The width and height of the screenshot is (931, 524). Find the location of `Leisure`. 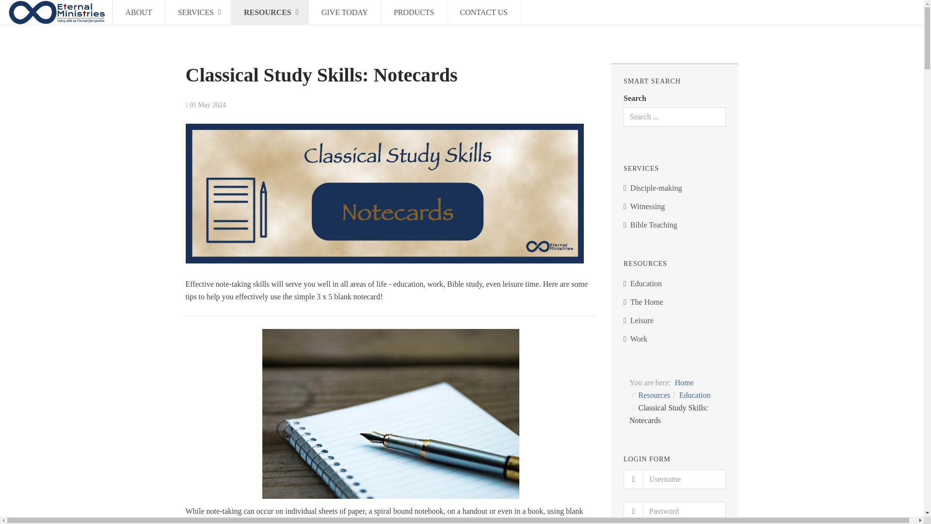

Leisure is located at coordinates (675, 320).